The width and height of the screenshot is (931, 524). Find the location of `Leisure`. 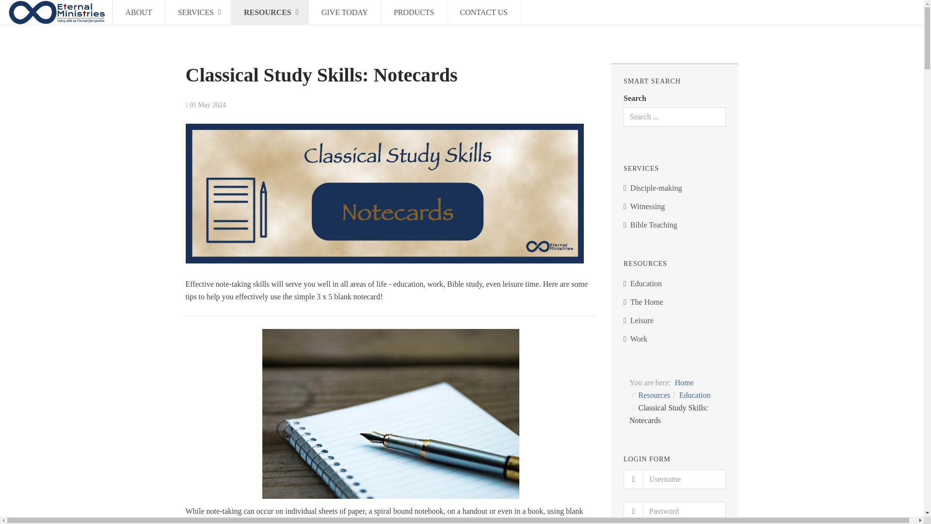

Leisure is located at coordinates (675, 320).